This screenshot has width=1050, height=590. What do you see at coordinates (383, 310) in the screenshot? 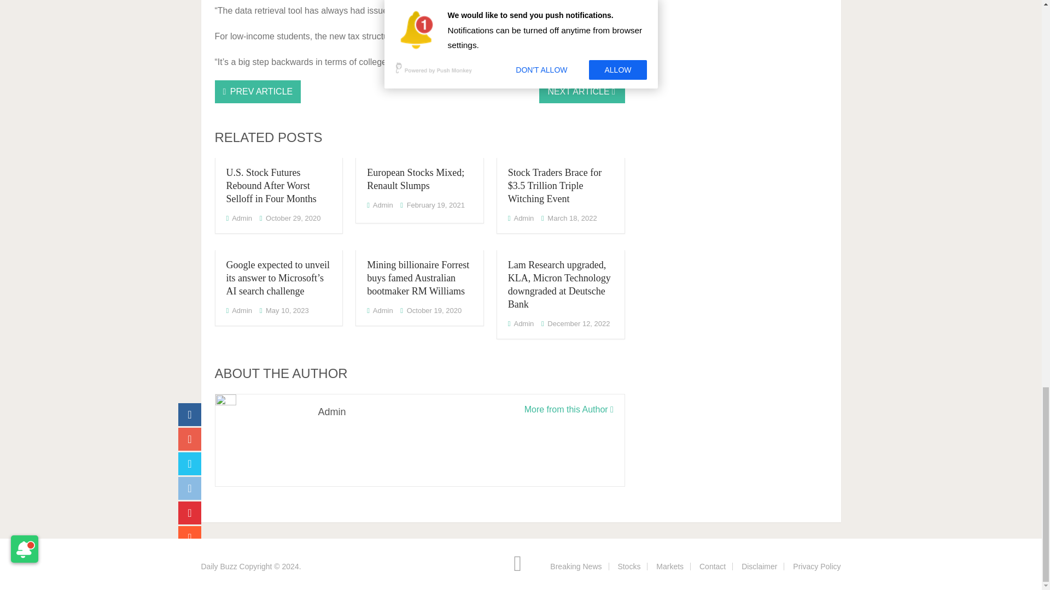
I see `Posts by admin` at bounding box center [383, 310].